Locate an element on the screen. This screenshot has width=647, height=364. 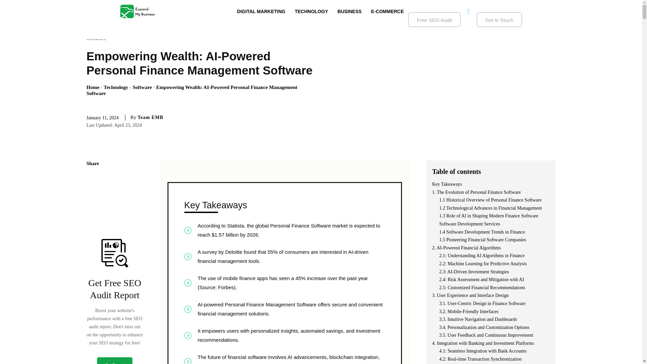
Software is located at coordinates (98, 38).